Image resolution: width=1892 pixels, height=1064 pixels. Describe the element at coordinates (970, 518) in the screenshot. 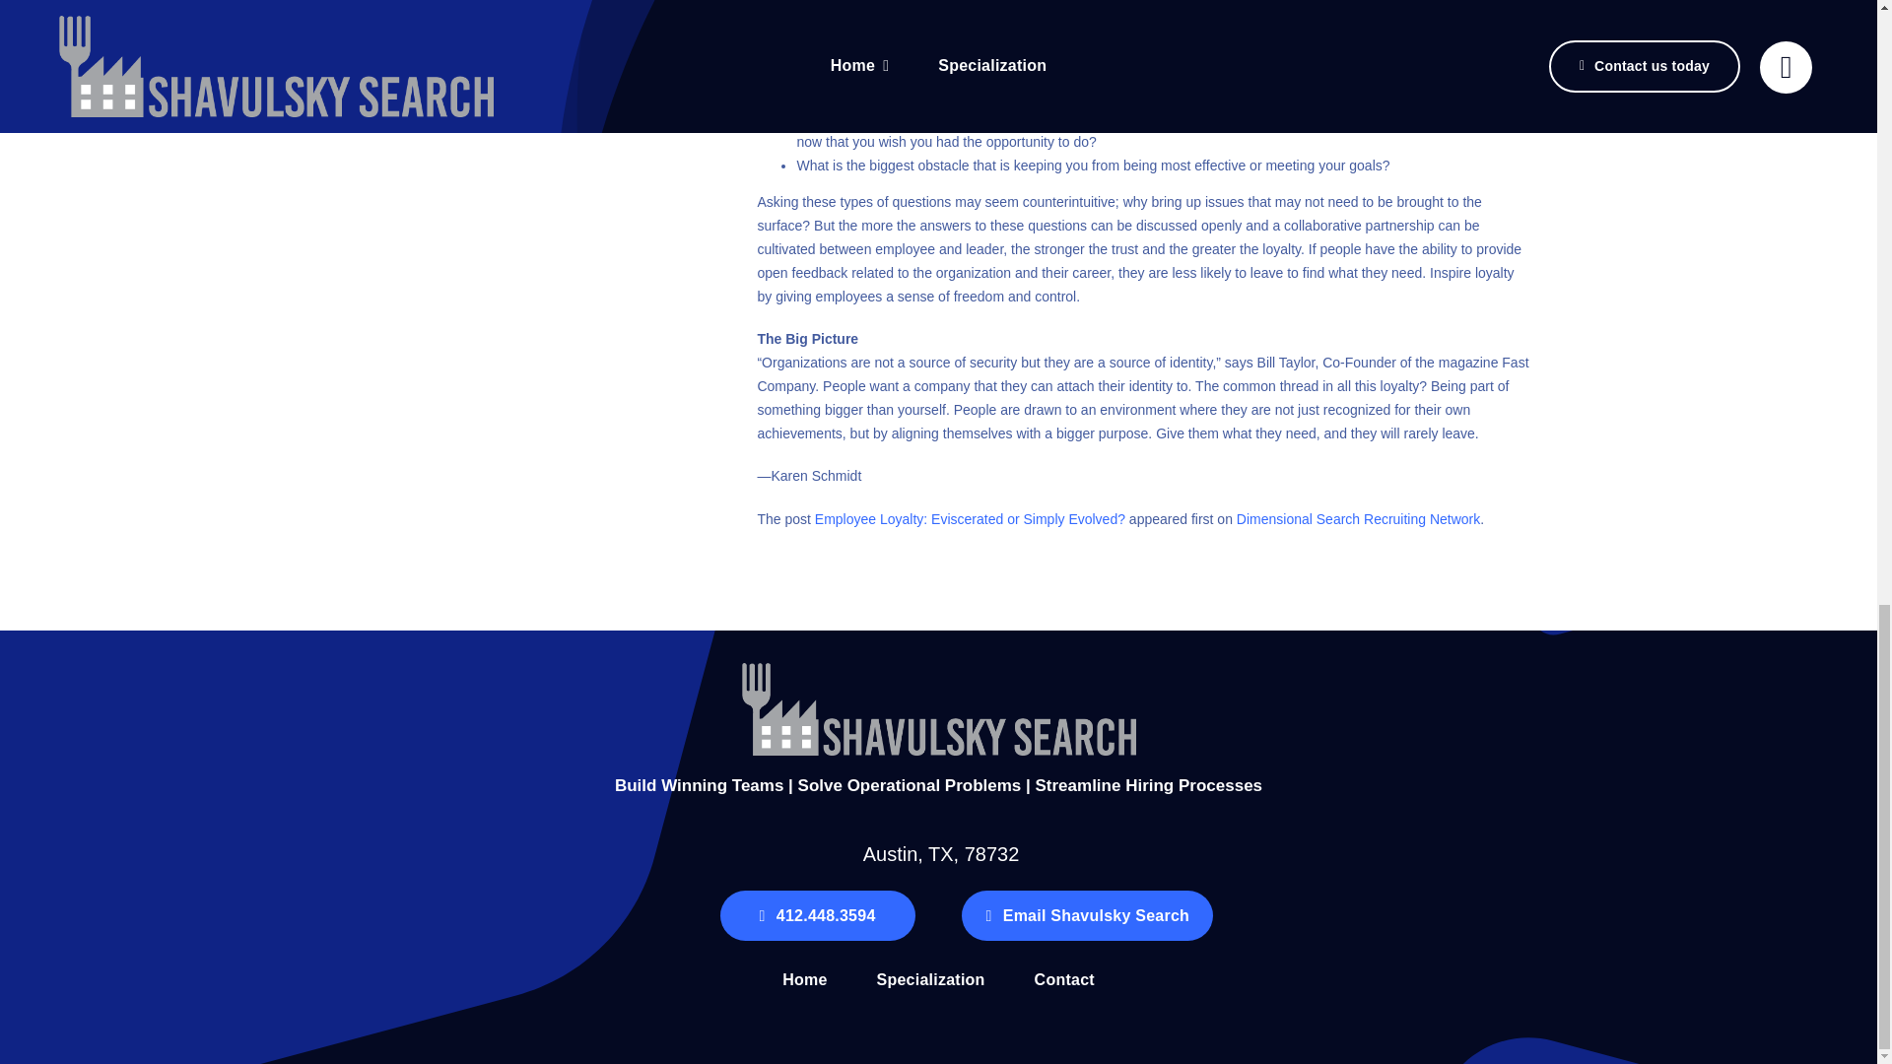

I see `Employee Loyalty: Eviscerated or Simply Evolved?` at that location.